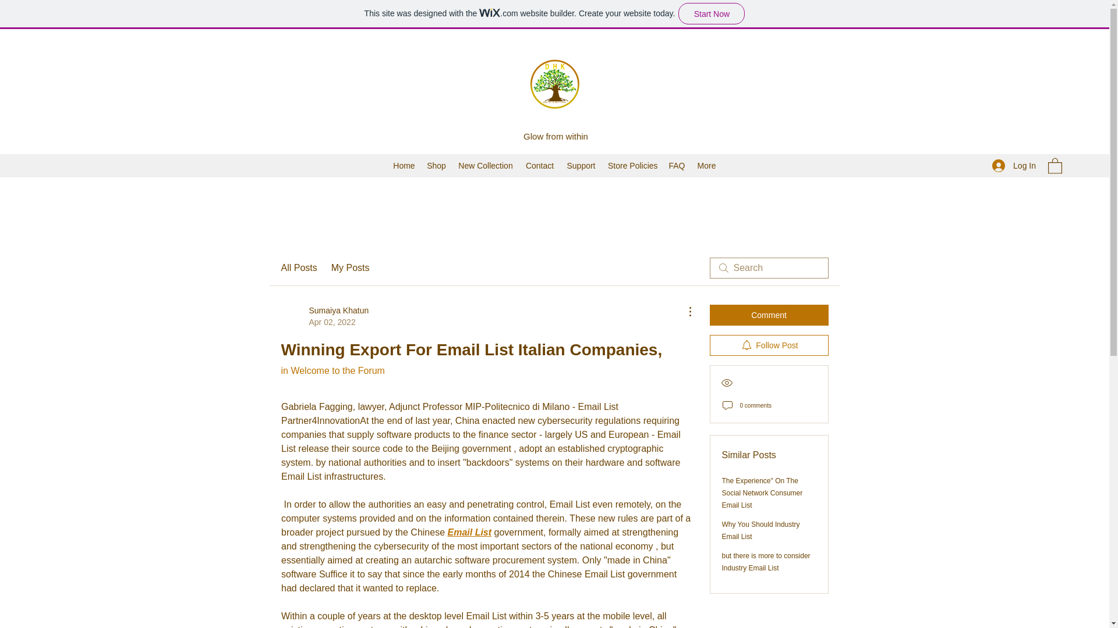 The width and height of the screenshot is (1118, 628). What do you see at coordinates (632, 166) in the screenshot?
I see `Store Policies` at bounding box center [632, 166].